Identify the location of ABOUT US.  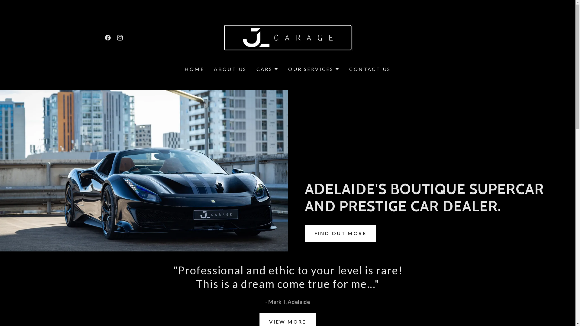
(230, 69).